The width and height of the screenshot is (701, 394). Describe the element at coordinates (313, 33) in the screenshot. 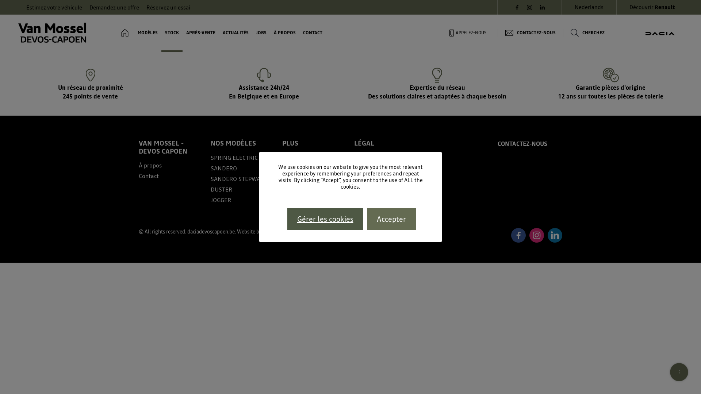

I see `CONTACT` at that location.